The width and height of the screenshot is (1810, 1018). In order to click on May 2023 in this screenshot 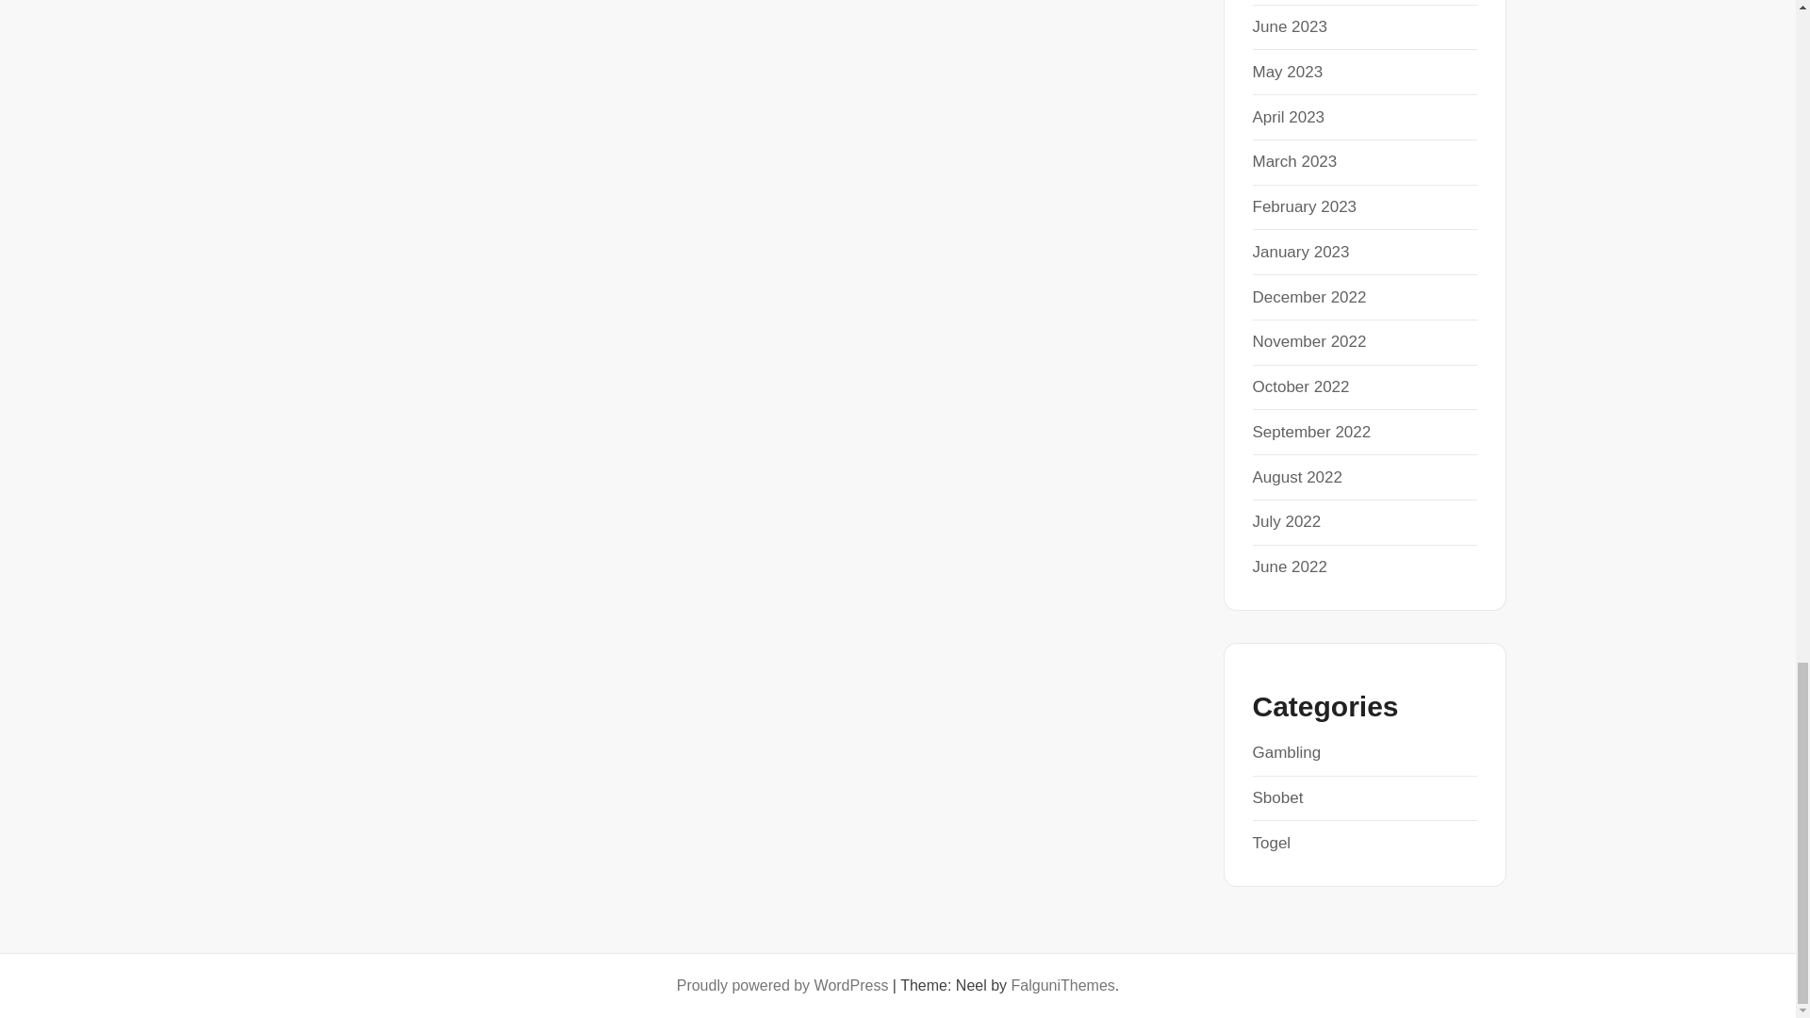, I will do `click(1288, 72)`.